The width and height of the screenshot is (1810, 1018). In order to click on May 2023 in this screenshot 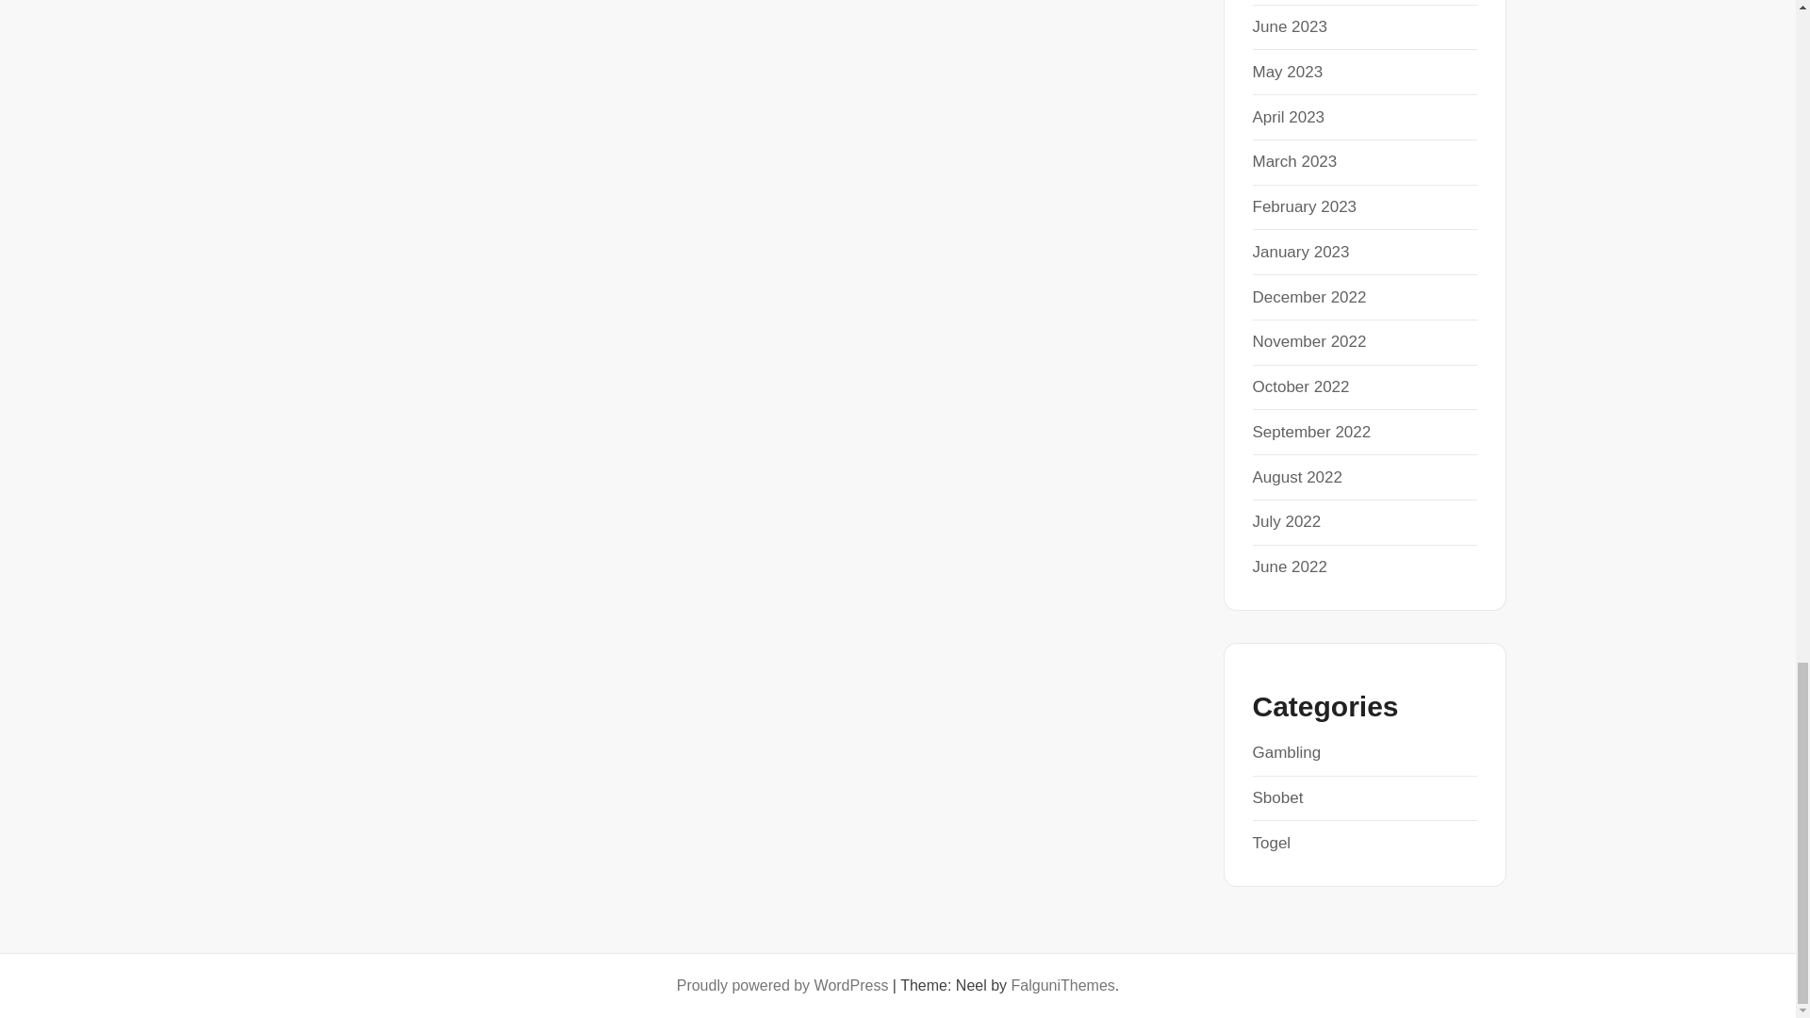, I will do `click(1288, 72)`.